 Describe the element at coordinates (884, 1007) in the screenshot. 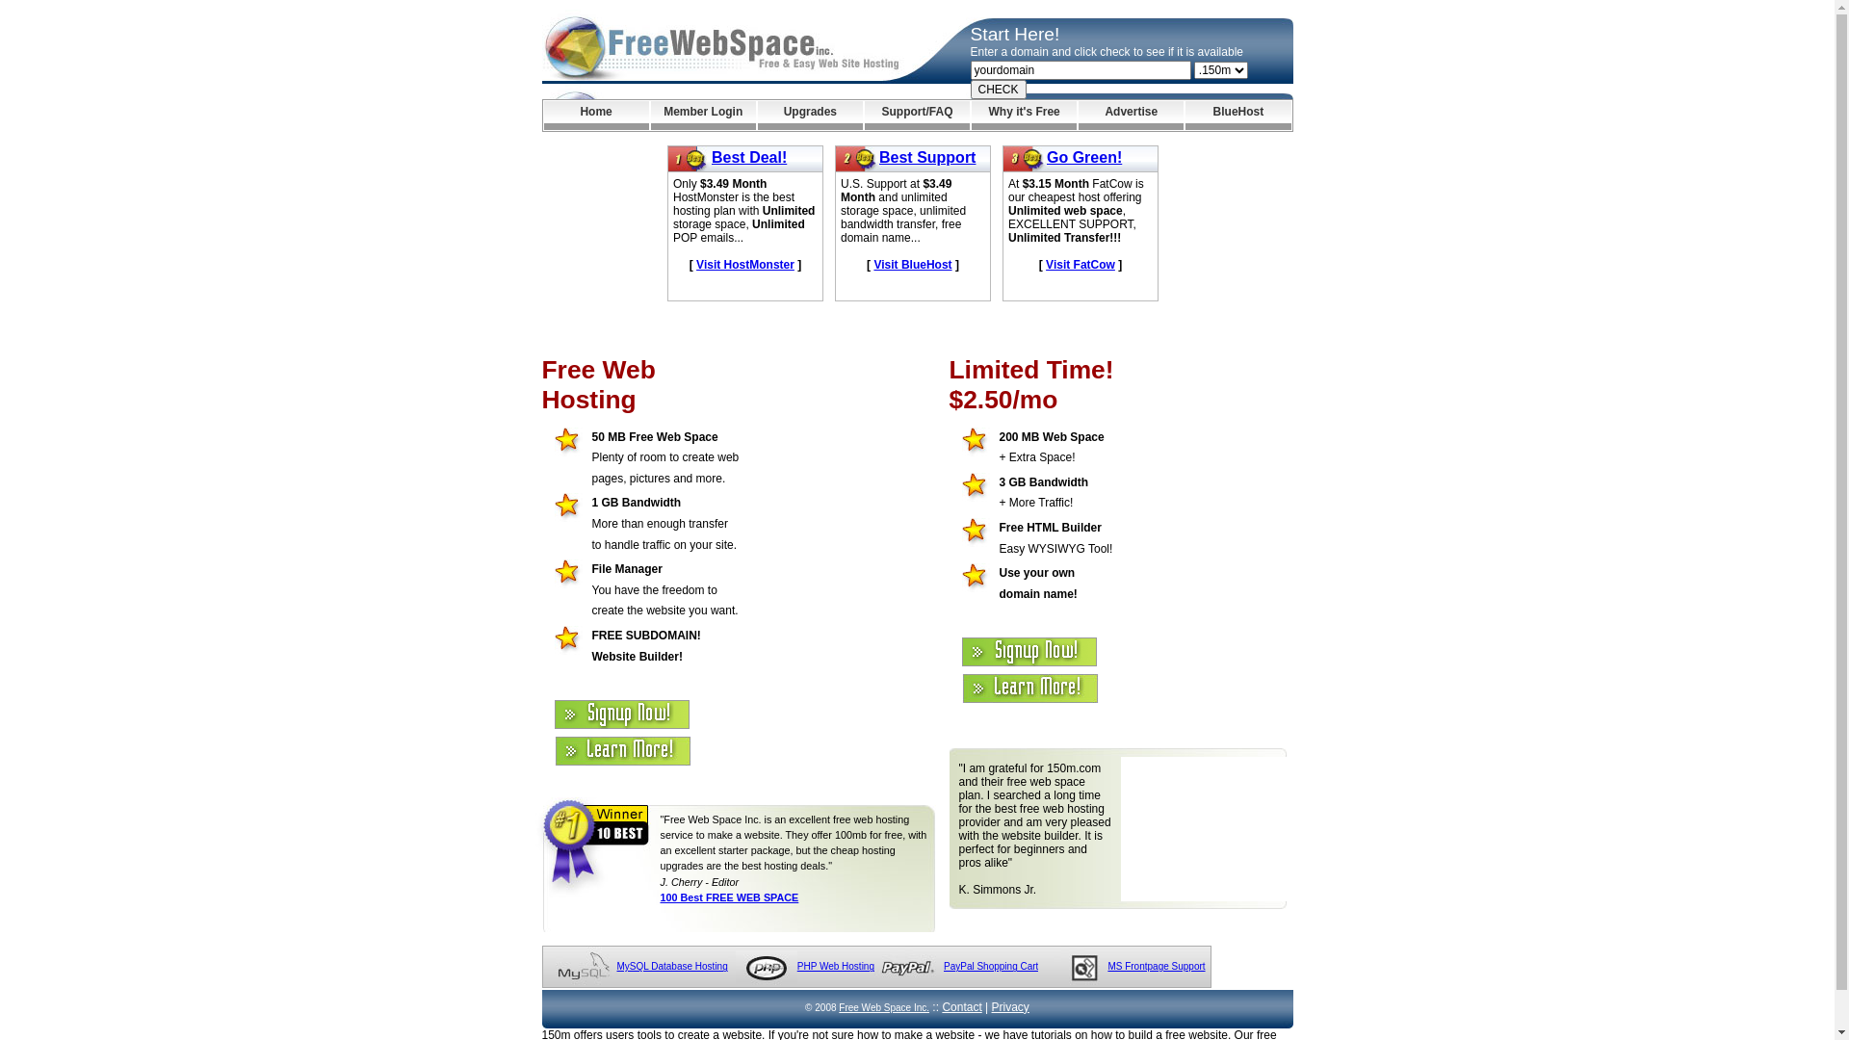

I see `Free Web Space Inc.` at that location.